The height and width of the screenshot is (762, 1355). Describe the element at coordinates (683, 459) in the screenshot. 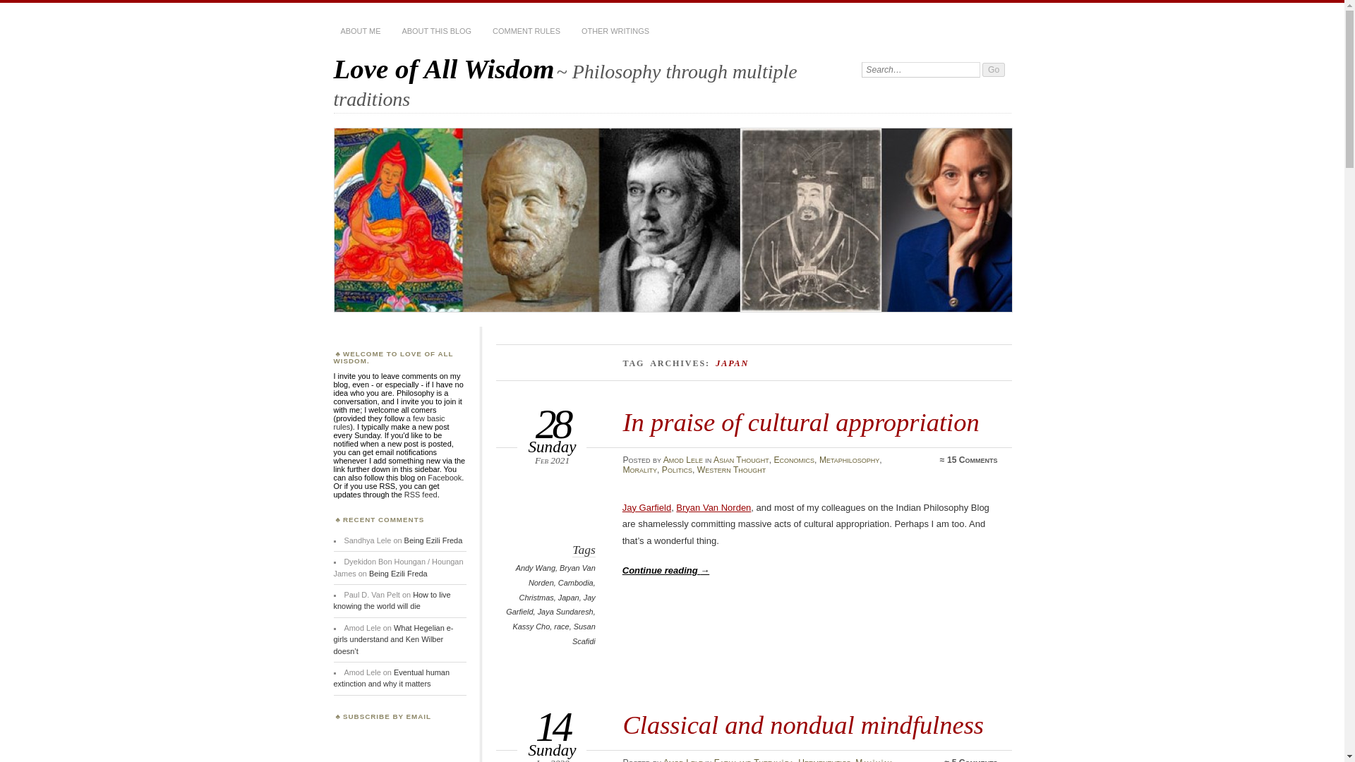

I see `Amod Lele` at that location.